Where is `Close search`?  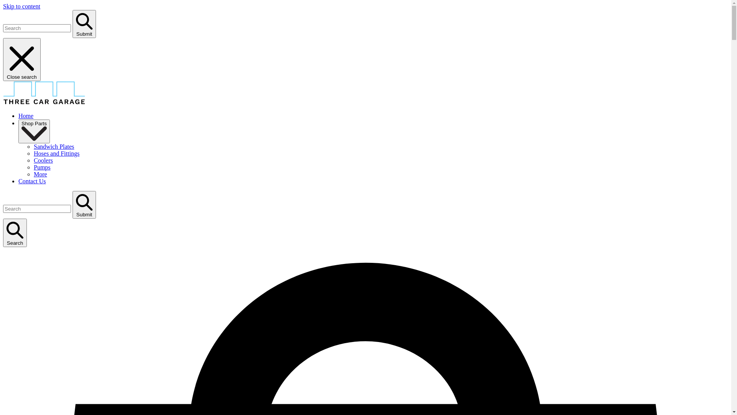
Close search is located at coordinates (22, 60).